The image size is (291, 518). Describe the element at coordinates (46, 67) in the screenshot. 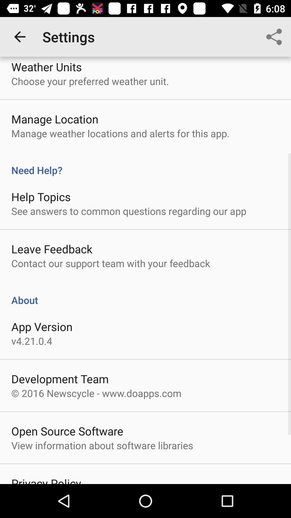

I see `choose the item above the choose your preferred icon` at that location.